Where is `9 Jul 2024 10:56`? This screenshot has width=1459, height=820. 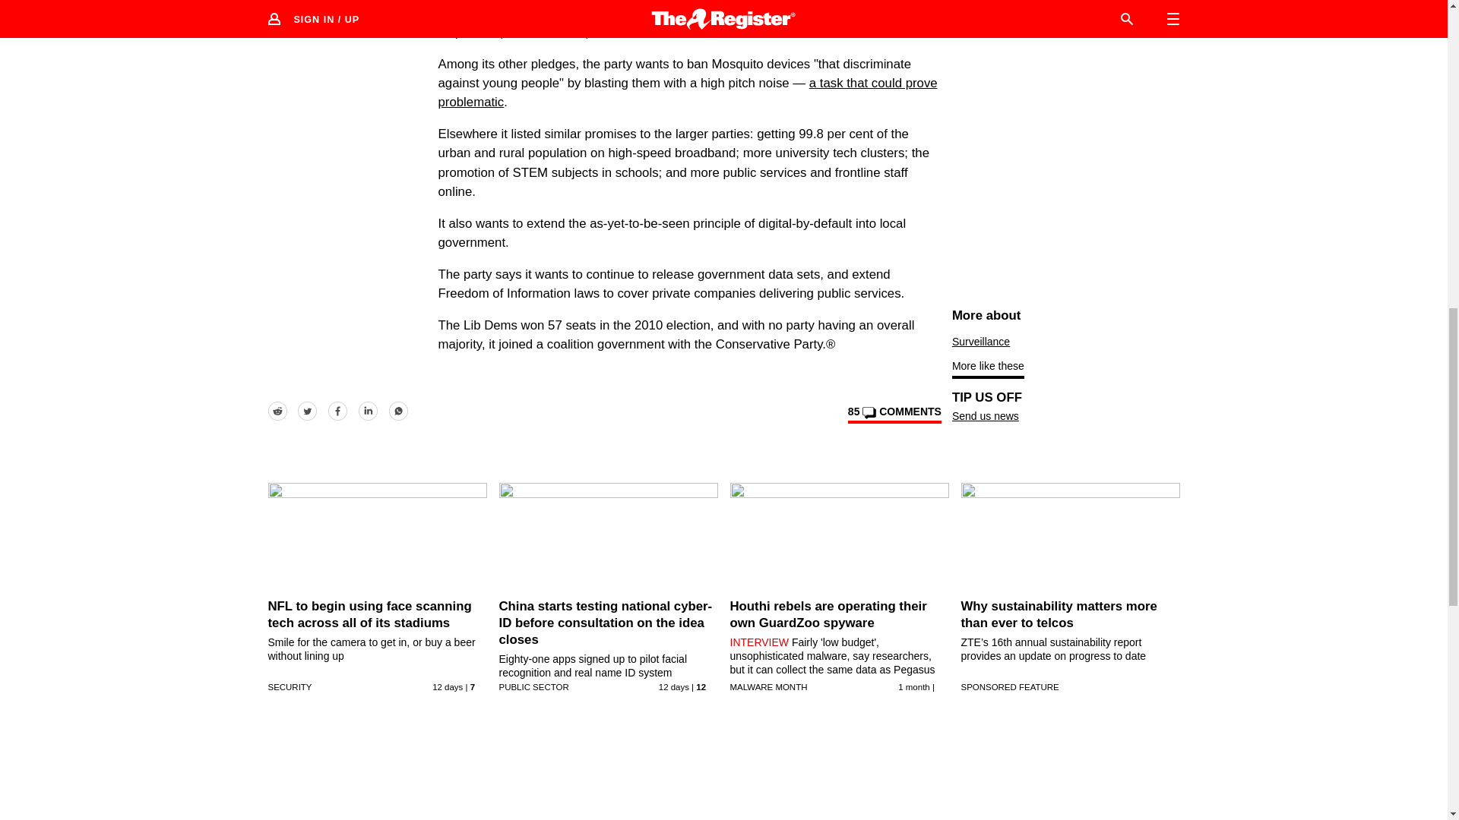
9 Jul 2024 10:56 is located at coordinates (913, 686).